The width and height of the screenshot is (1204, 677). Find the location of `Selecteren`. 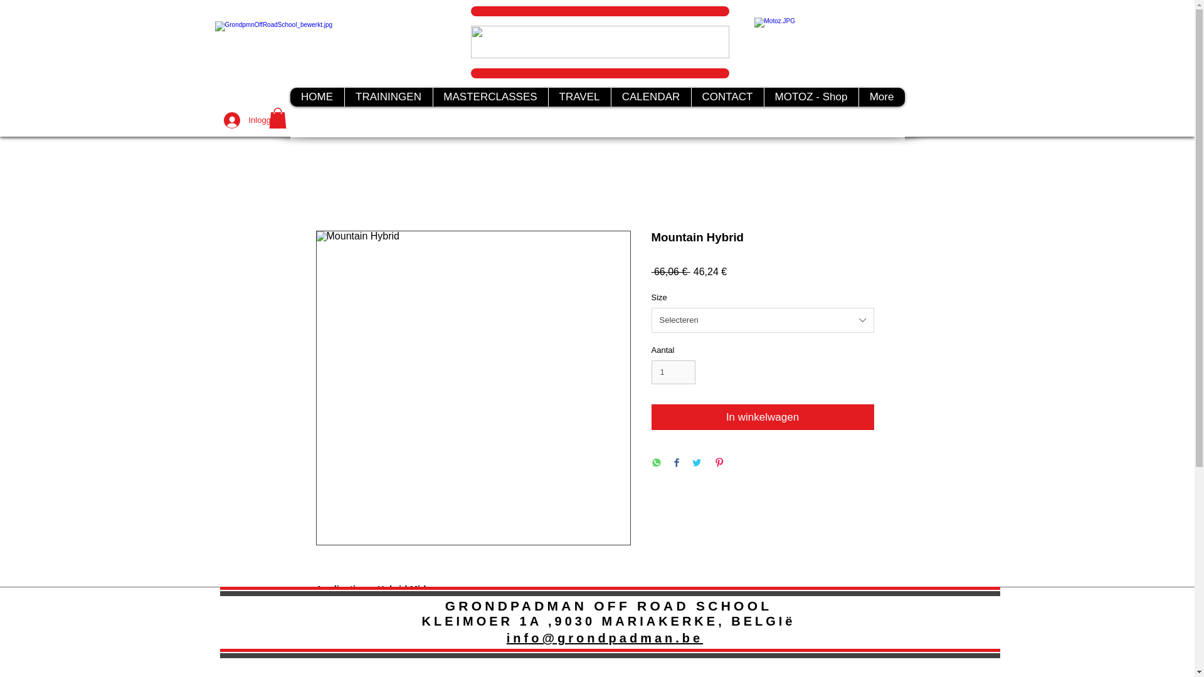

Selecteren is located at coordinates (763, 320).